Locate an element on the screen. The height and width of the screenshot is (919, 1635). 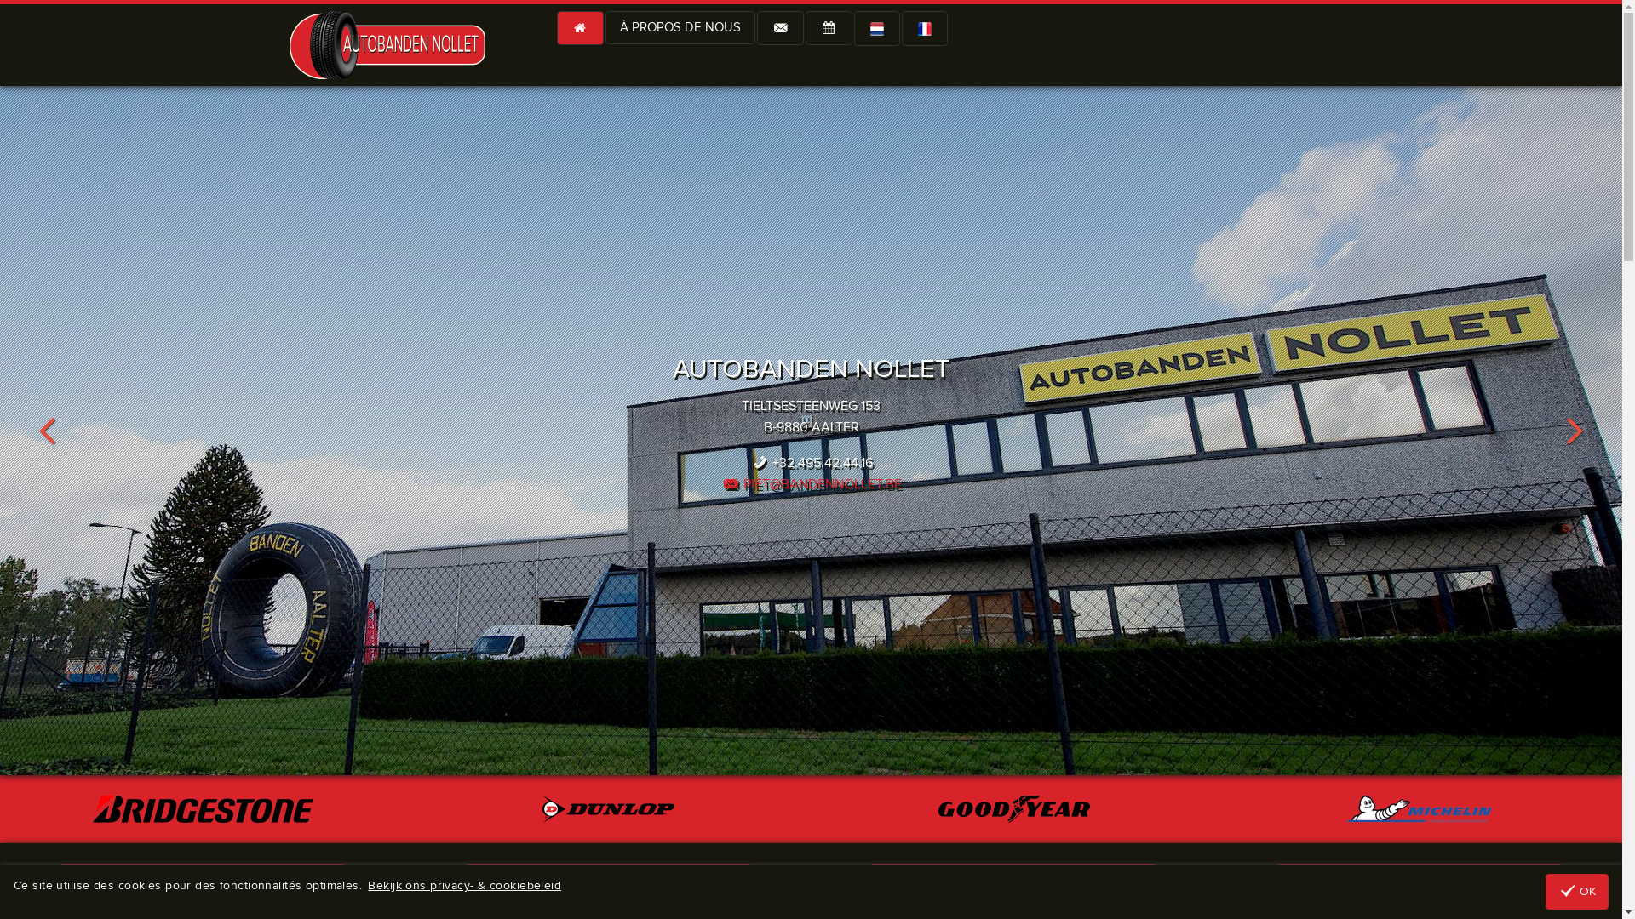
+32.495.42.44.16 is located at coordinates (203, 882).